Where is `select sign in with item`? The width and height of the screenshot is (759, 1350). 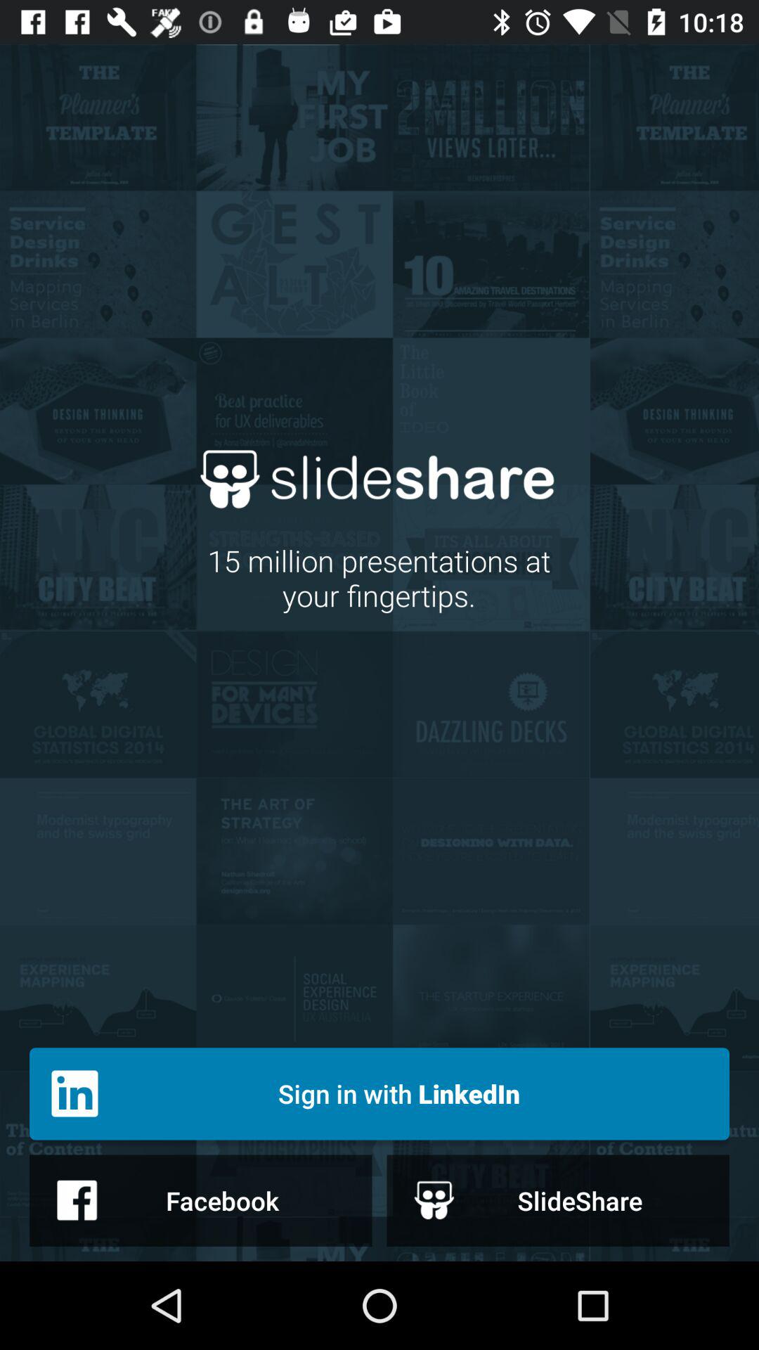 select sign in with item is located at coordinates (379, 1094).